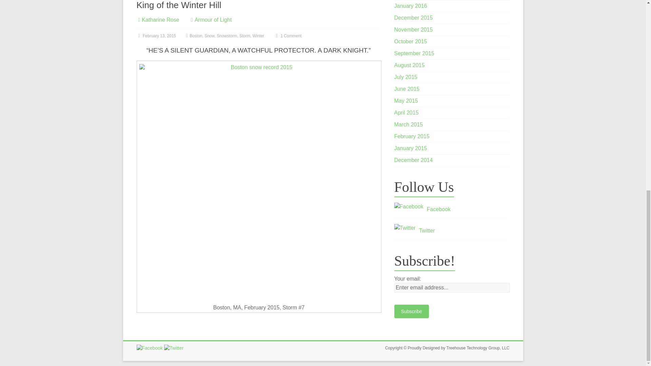 The width and height of the screenshot is (651, 366). What do you see at coordinates (149, 348) in the screenshot?
I see `Facebook` at bounding box center [149, 348].